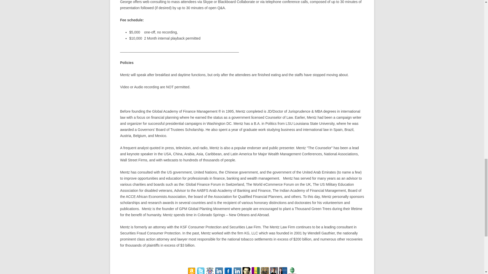 The height and width of the screenshot is (274, 488). What do you see at coordinates (191, 270) in the screenshot?
I see `Amazon Author` at bounding box center [191, 270].